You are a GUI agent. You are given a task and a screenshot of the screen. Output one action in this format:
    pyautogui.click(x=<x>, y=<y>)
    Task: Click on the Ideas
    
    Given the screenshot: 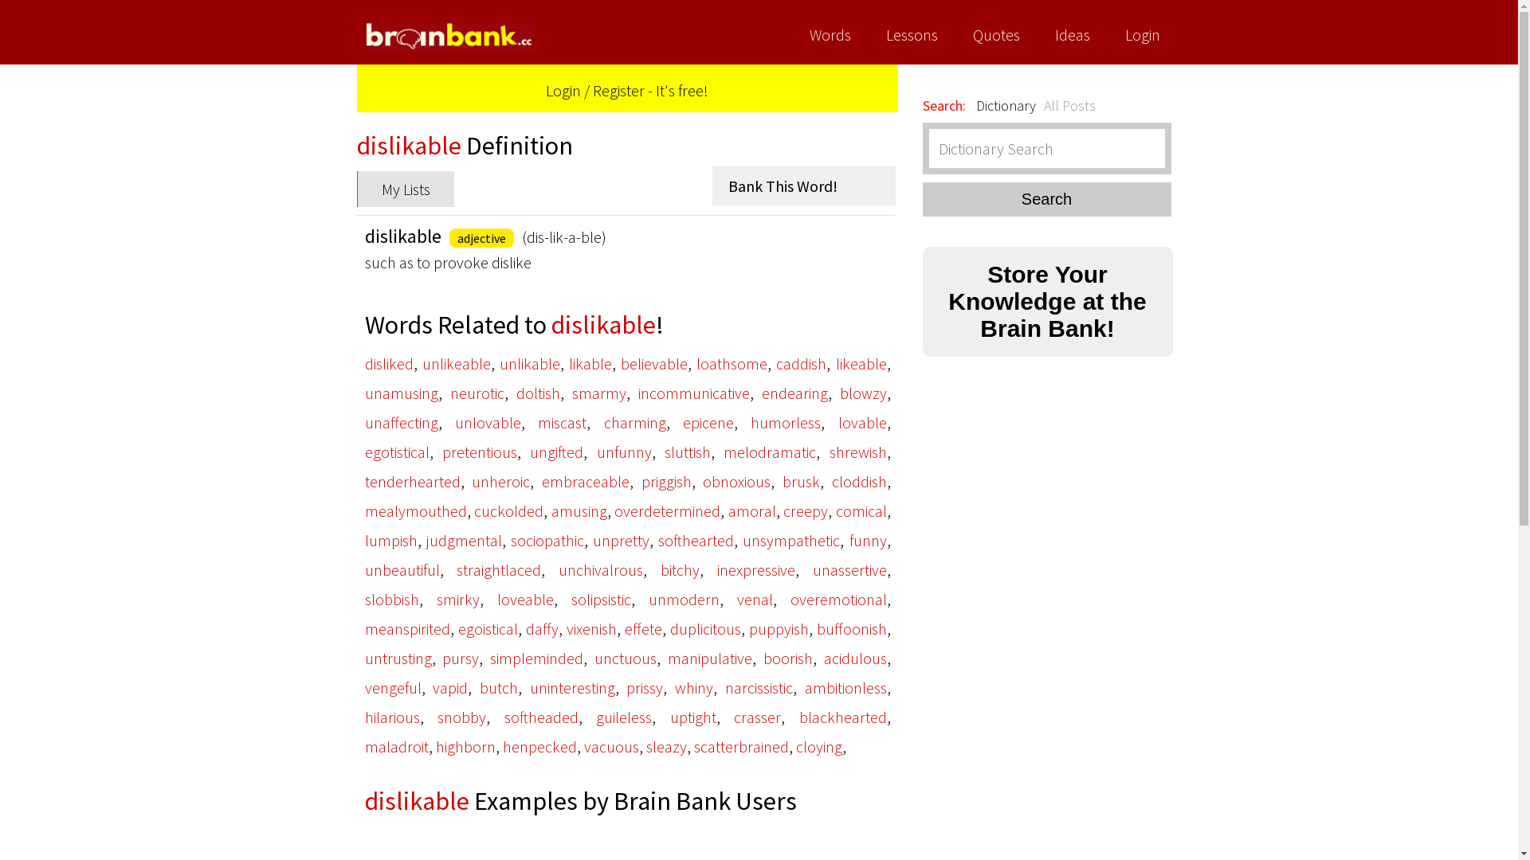 What is the action you would take?
    pyautogui.click(x=1073, y=32)
    